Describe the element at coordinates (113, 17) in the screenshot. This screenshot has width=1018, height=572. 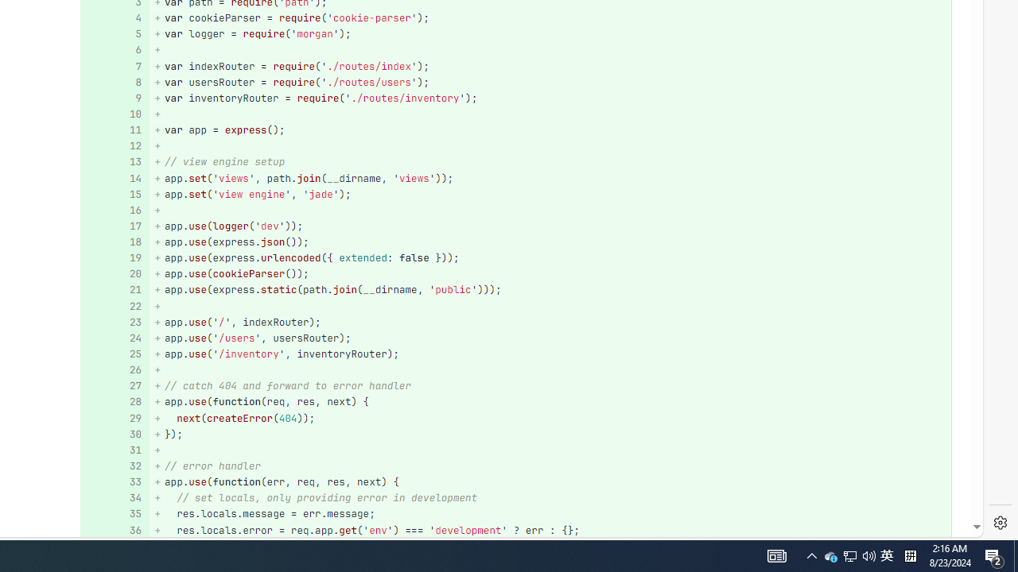
I see `4` at that location.